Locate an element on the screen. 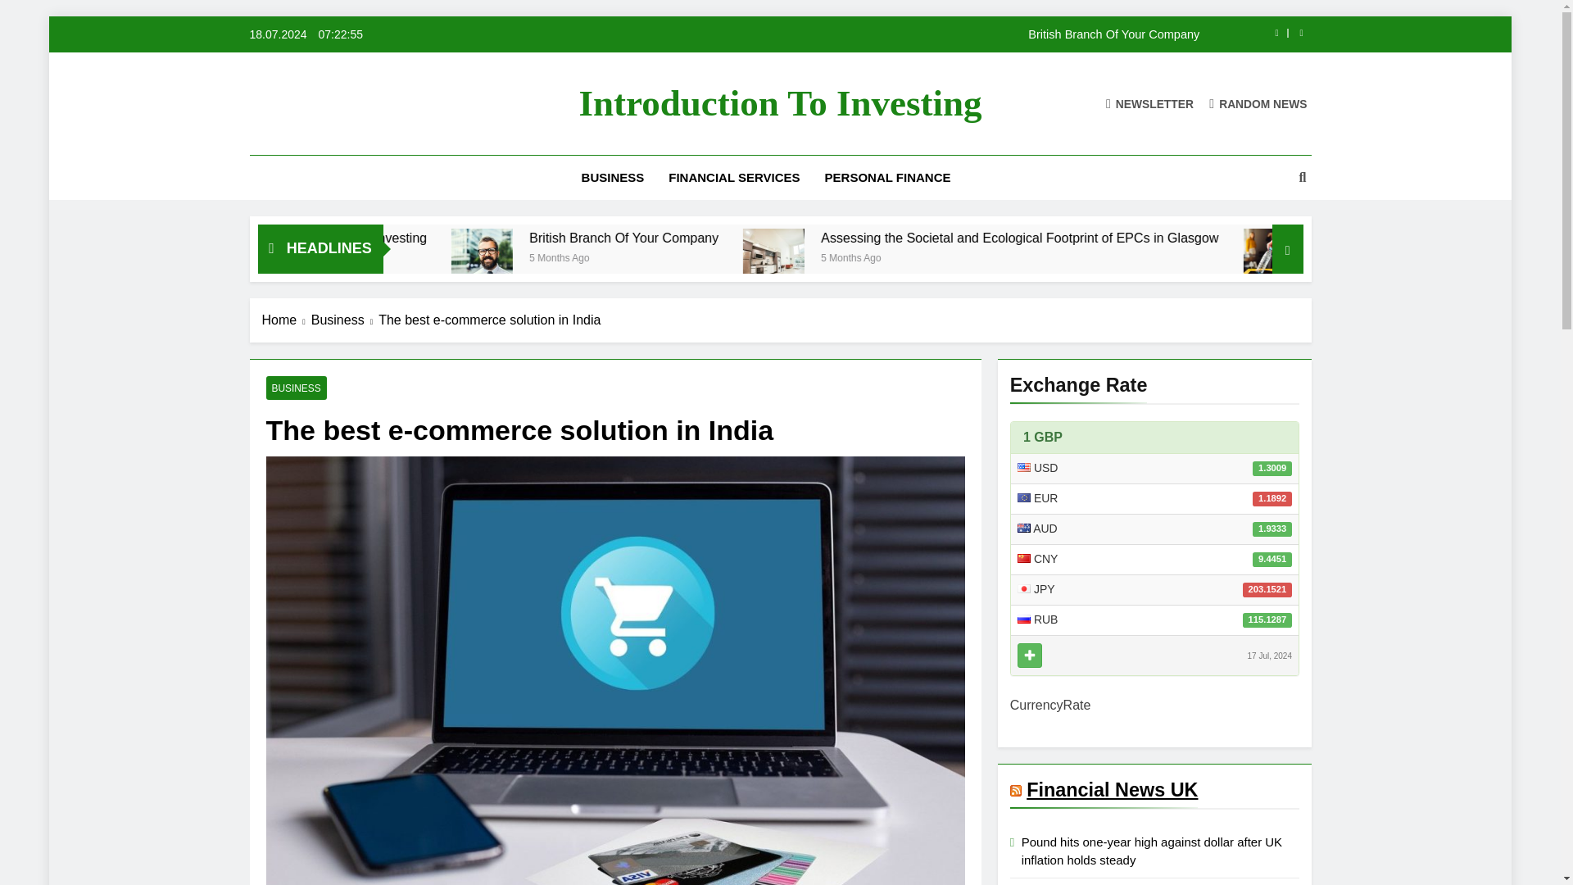  FINANCIAL SERVICES is located at coordinates (733, 178).